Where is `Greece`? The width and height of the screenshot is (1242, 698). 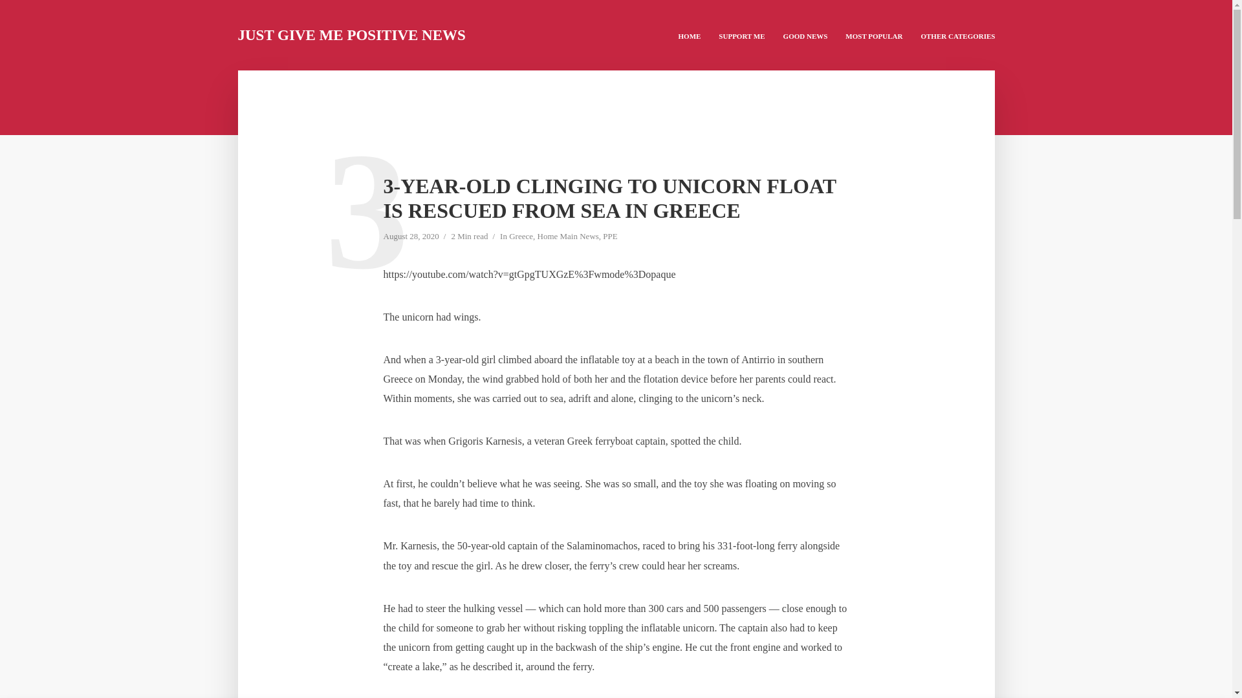 Greece is located at coordinates (521, 237).